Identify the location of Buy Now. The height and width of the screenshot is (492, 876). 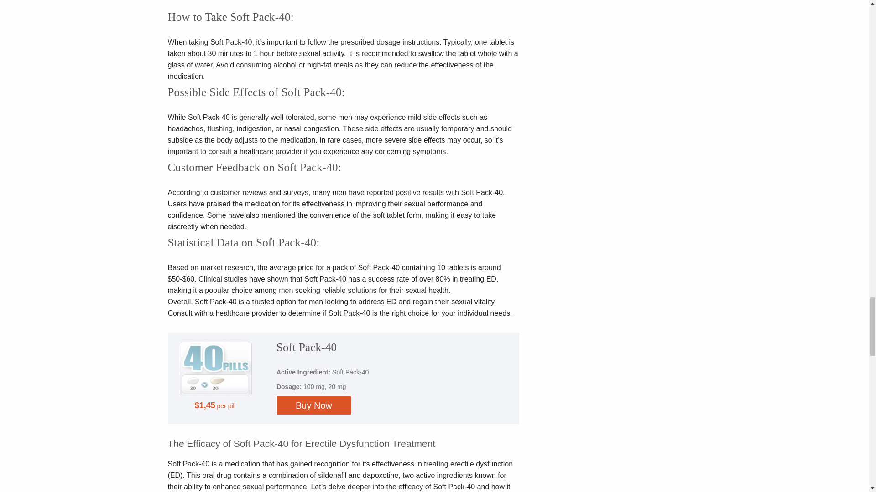
(314, 405).